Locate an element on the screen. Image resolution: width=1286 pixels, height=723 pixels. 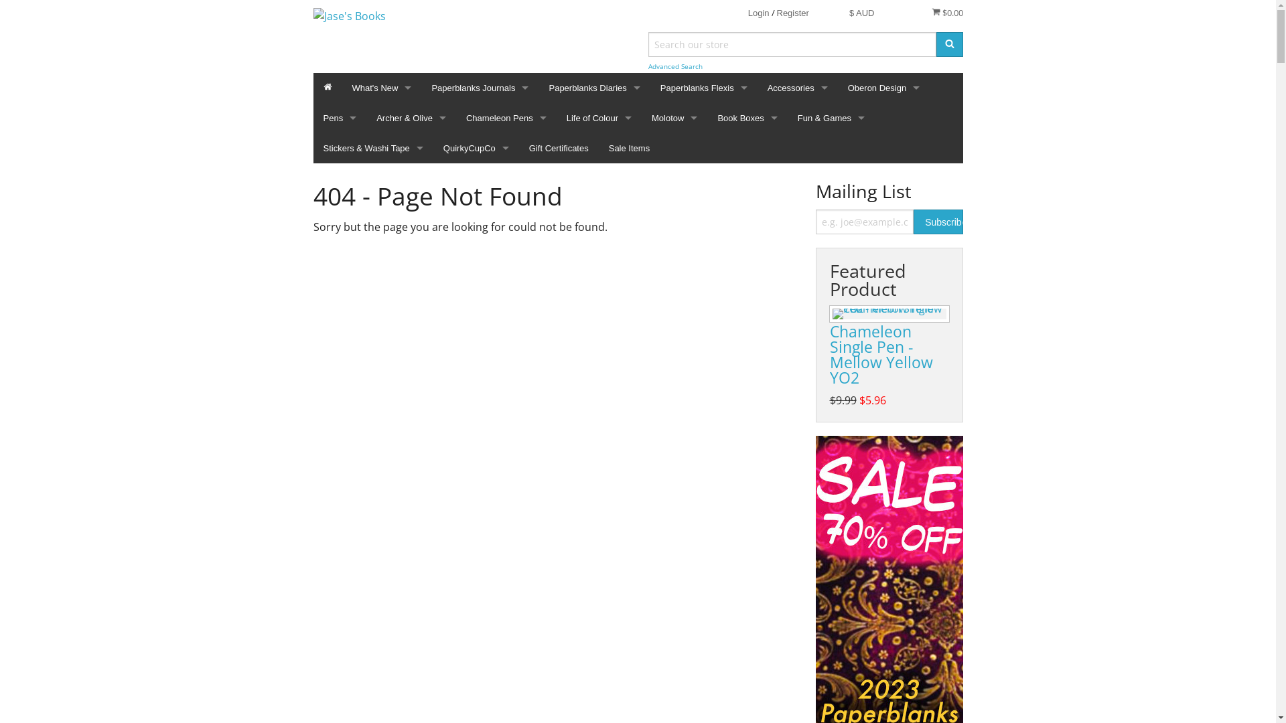
Colour Tops is located at coordinates (506, 376).